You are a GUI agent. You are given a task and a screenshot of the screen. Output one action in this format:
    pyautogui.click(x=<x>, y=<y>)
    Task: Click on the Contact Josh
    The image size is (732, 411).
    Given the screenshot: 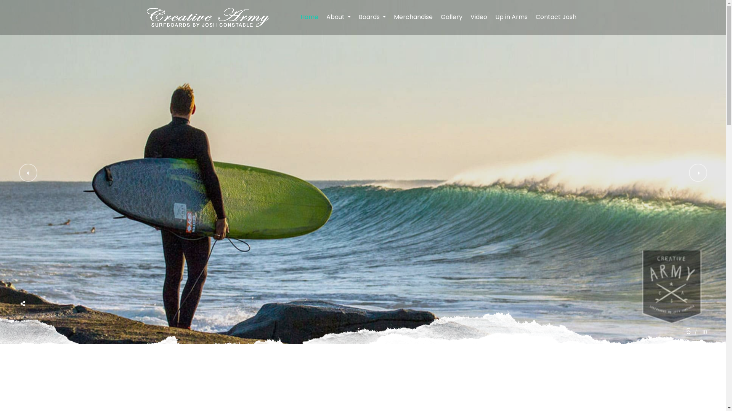 What is the action you would take?
    pyautogui.click(x=556, y=18)
    